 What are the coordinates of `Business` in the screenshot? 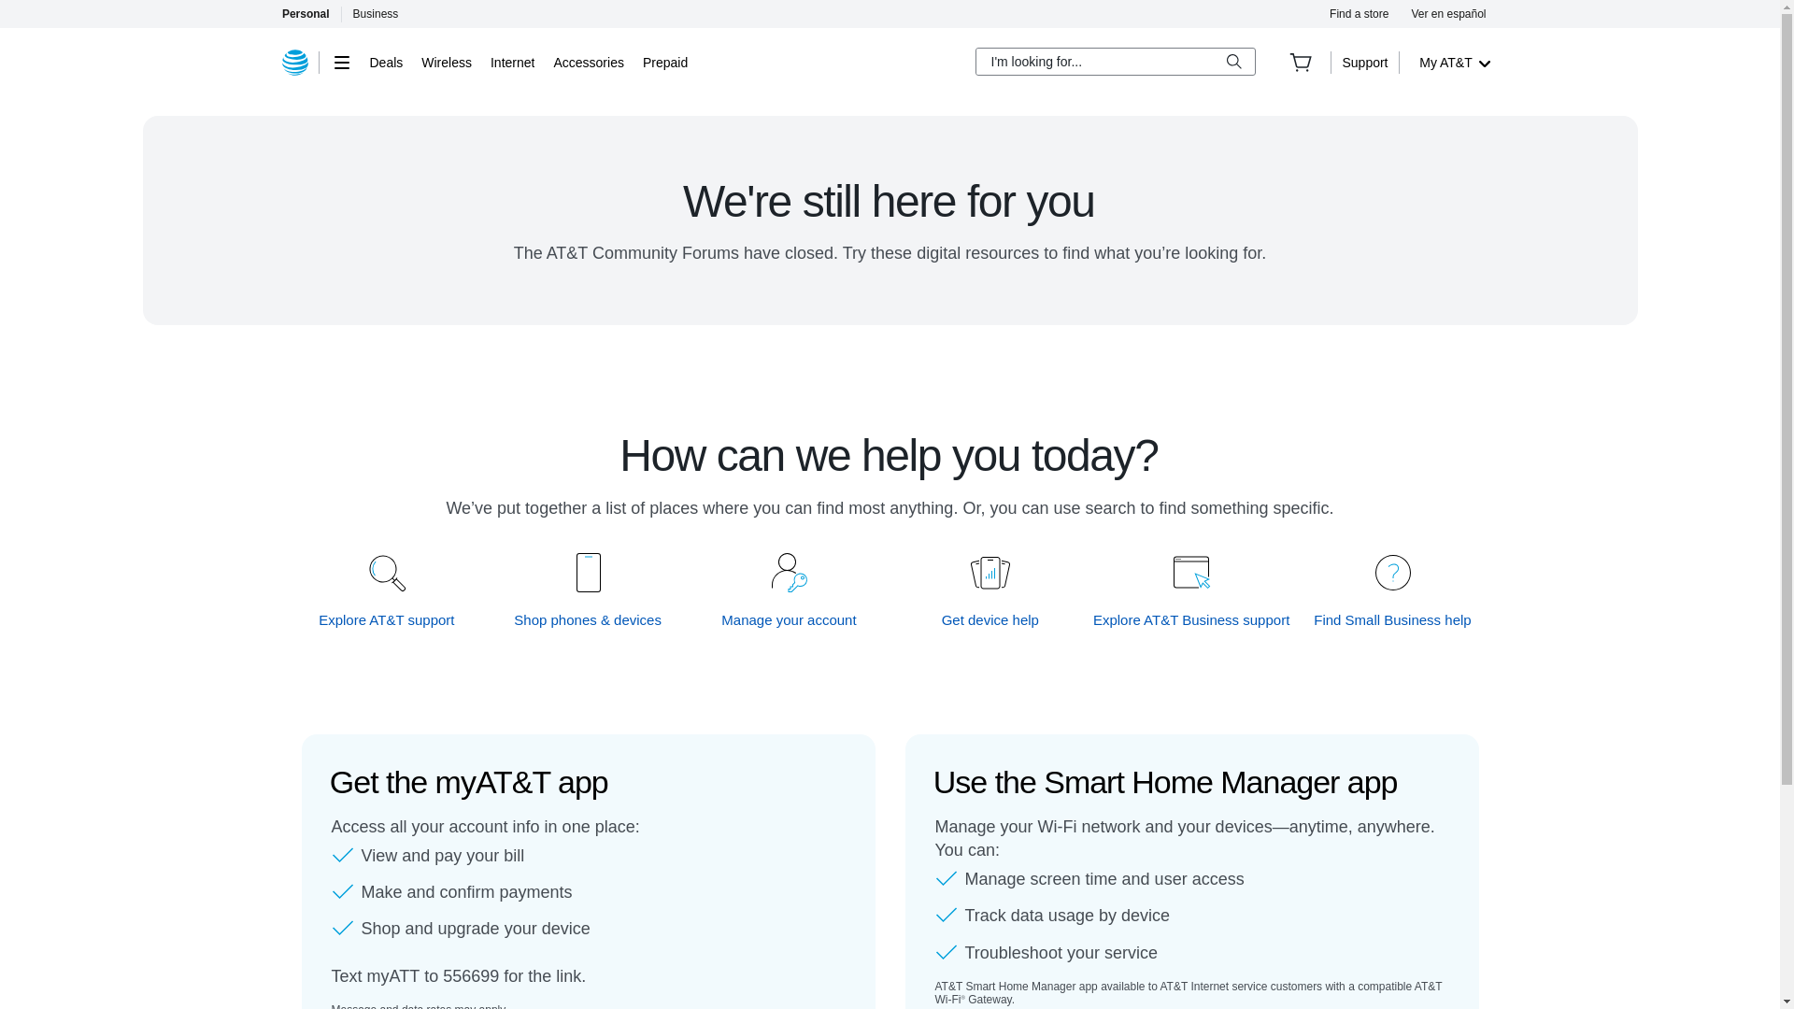 It's located at (376, 13).